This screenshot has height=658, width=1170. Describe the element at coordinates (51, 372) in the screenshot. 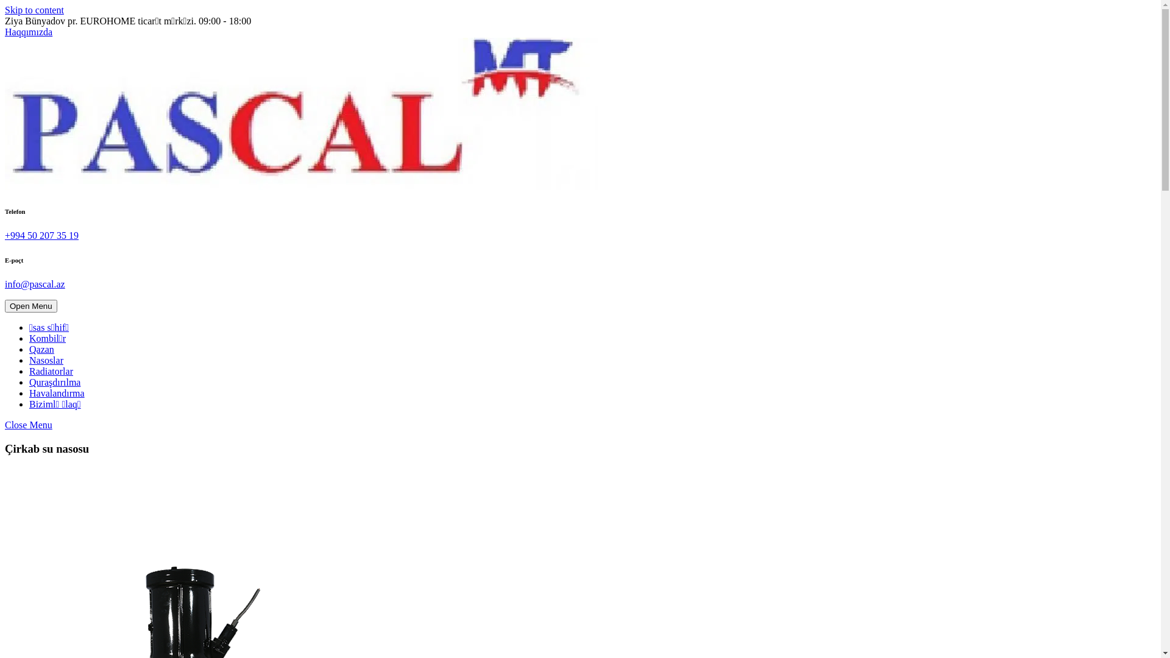

I see `Radiatorlar` at that location.